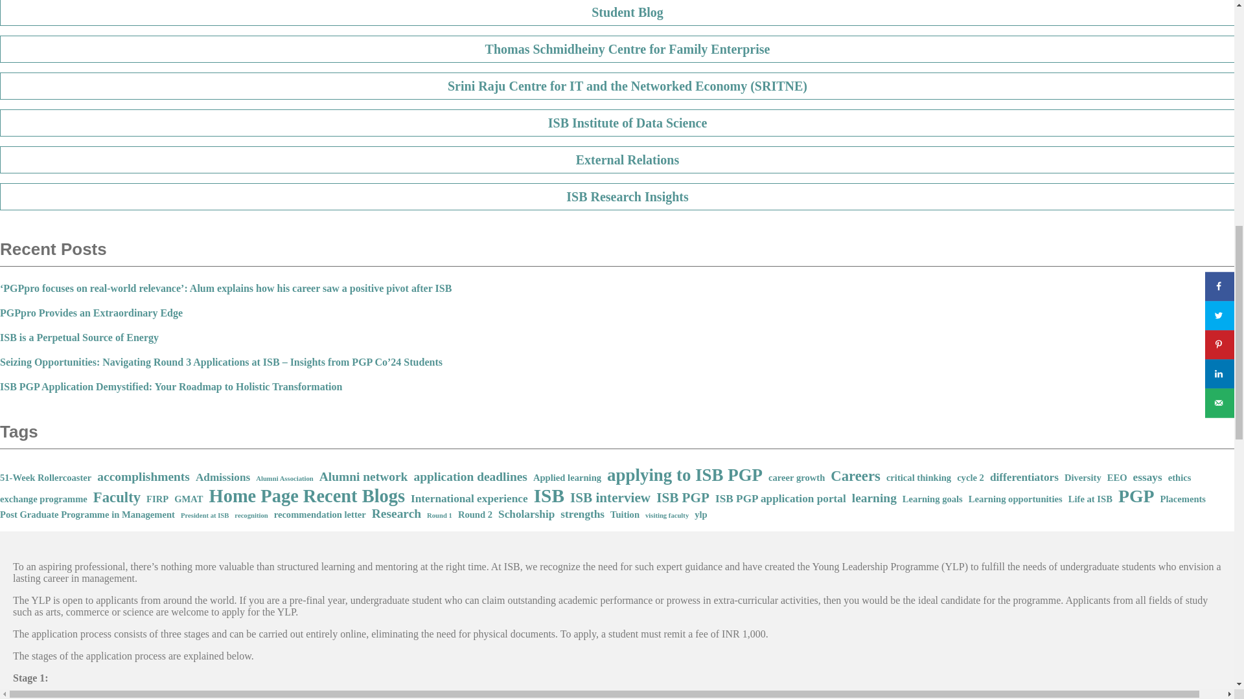 This screenshot has width=1244, height=699. I want to click on Home Page Recent Blogs, so click(307, 496).